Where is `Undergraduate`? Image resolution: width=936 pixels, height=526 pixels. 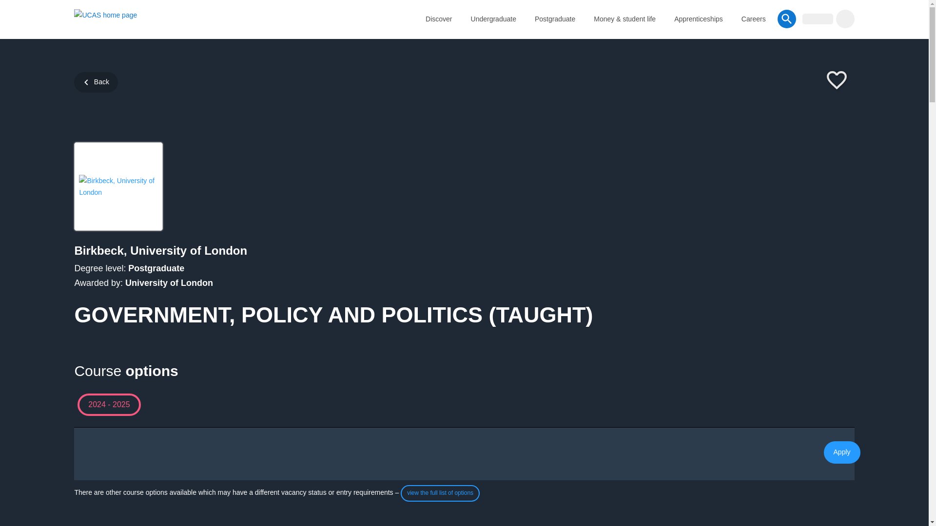
Undergraduate is located at coordinates (493, 19).